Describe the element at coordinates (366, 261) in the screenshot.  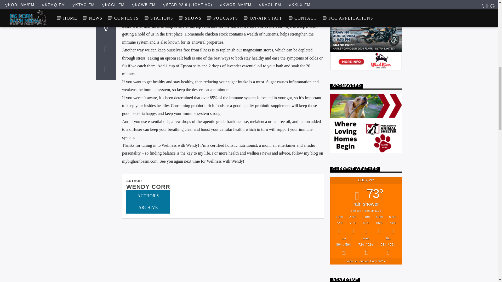
I see `Weather forecast Cody, Wyoming, USA` at that location.